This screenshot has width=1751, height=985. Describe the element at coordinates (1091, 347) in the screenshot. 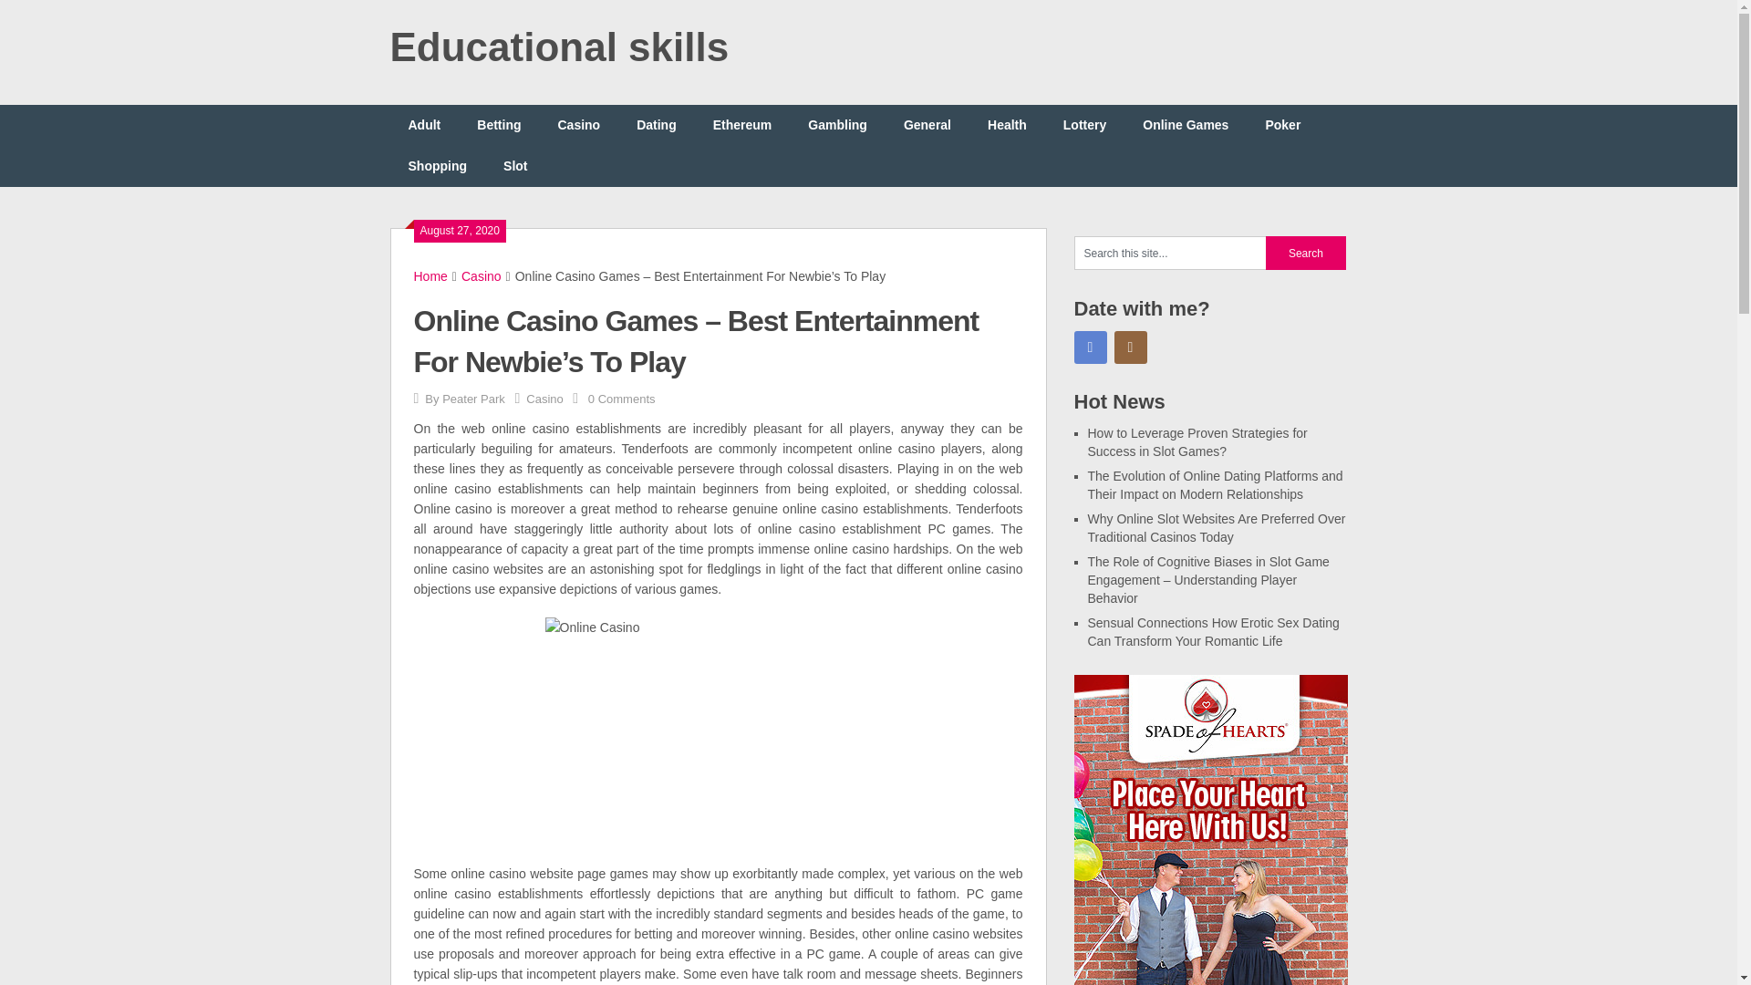

I see `Facebook` at that location.